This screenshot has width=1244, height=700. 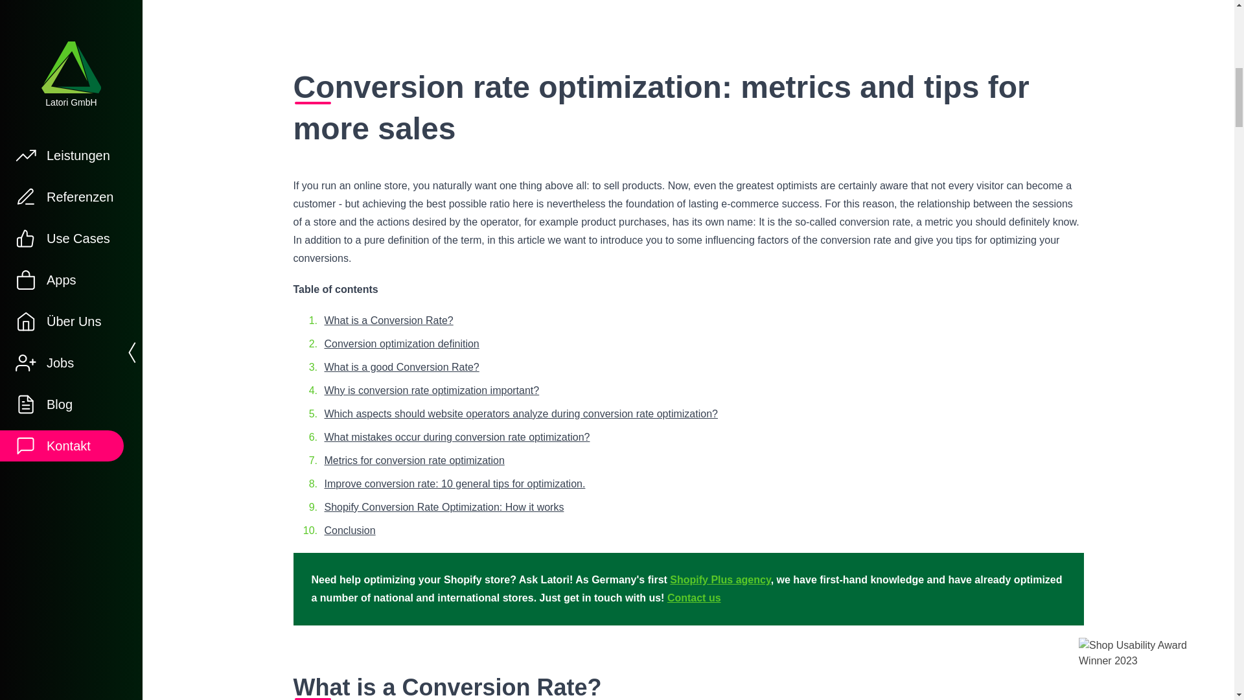 What do you see at coordinates (456, 437) in the screenshot?
I see `What mistakes occur during conversion rate optimization?` at bounding box center [456, 437].